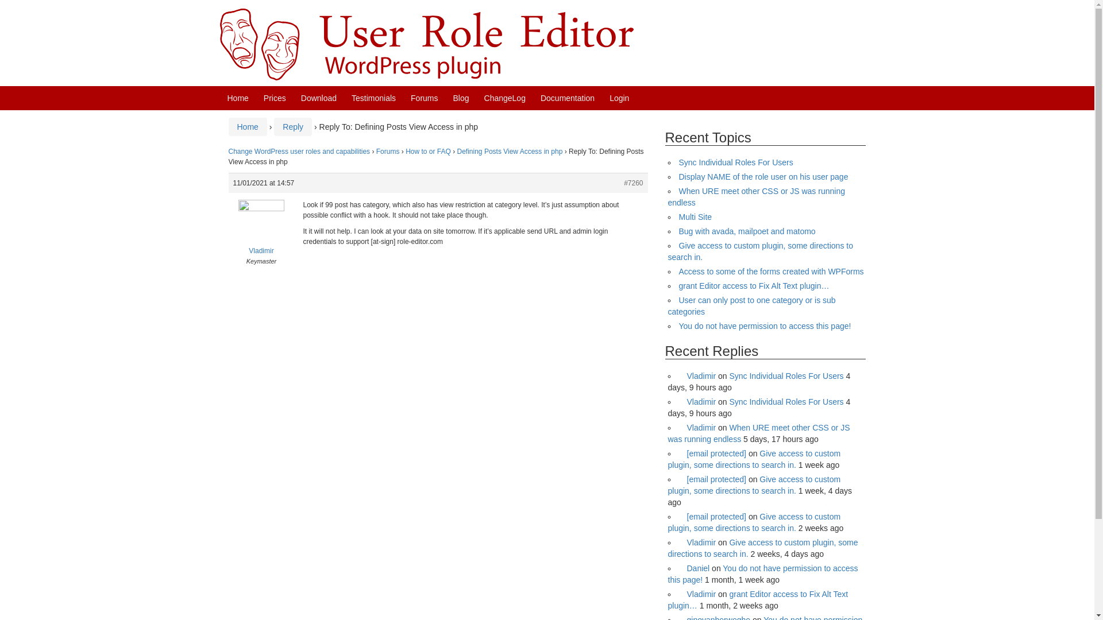  Describe the element at coordinates (567, 98) in the screenshot. I see `Documentation` at that location.